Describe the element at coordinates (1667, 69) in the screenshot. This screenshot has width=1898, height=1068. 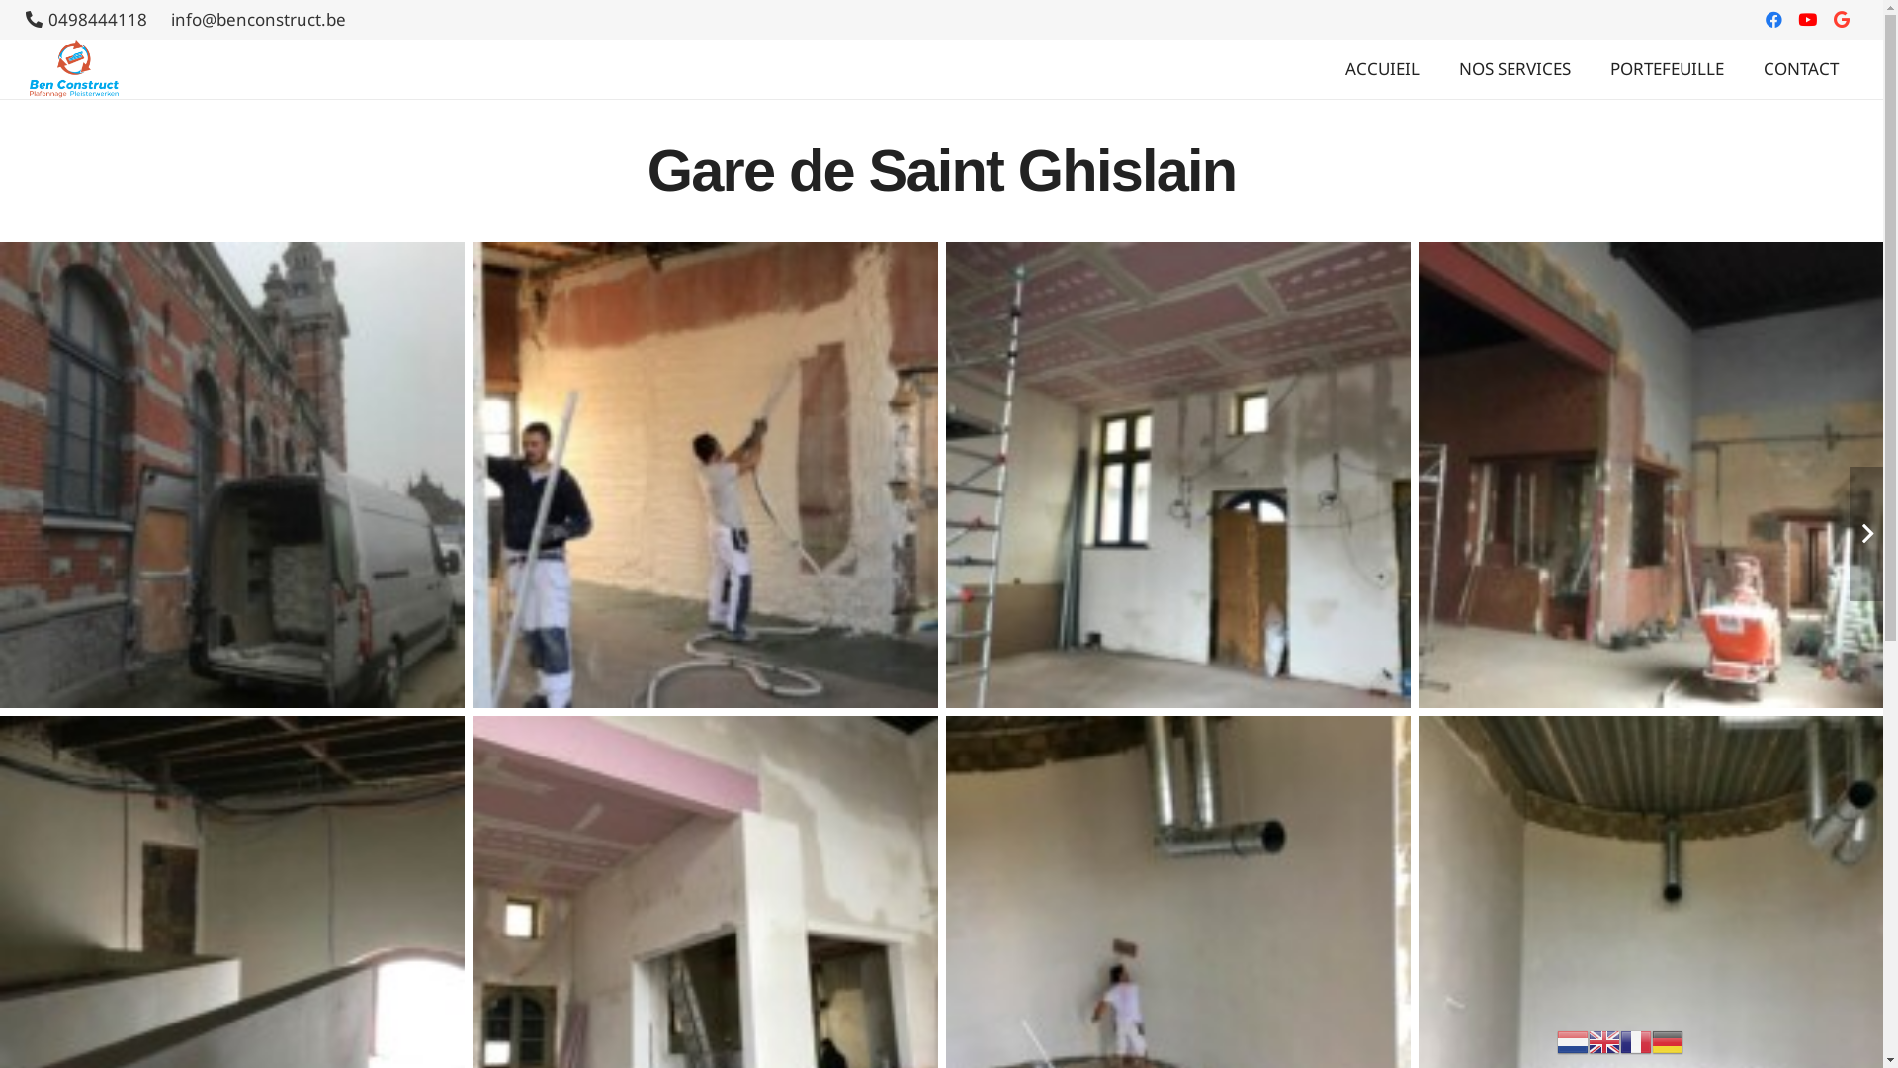
I see `PORTEFEUILLE` at that location.